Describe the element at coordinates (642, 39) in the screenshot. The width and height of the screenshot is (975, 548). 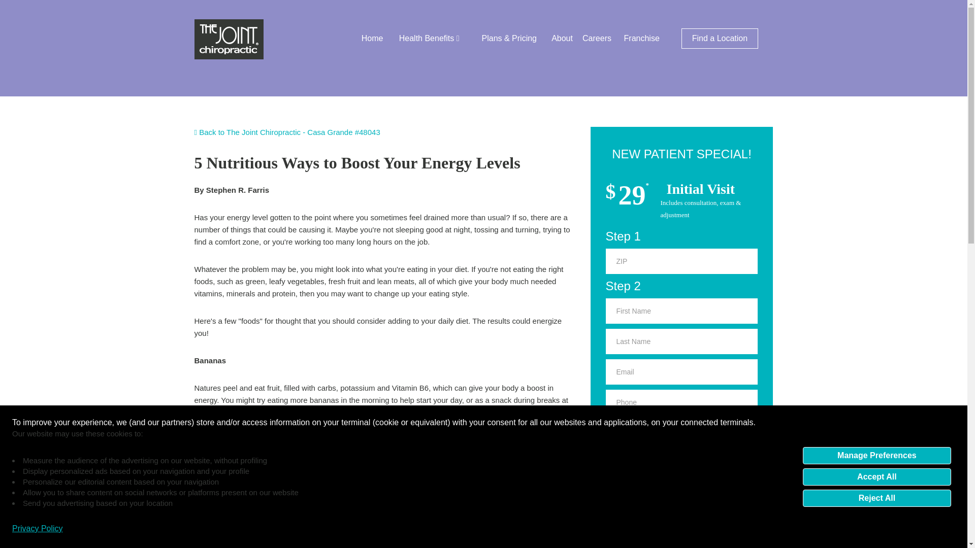
I see `Franchise` at that location.